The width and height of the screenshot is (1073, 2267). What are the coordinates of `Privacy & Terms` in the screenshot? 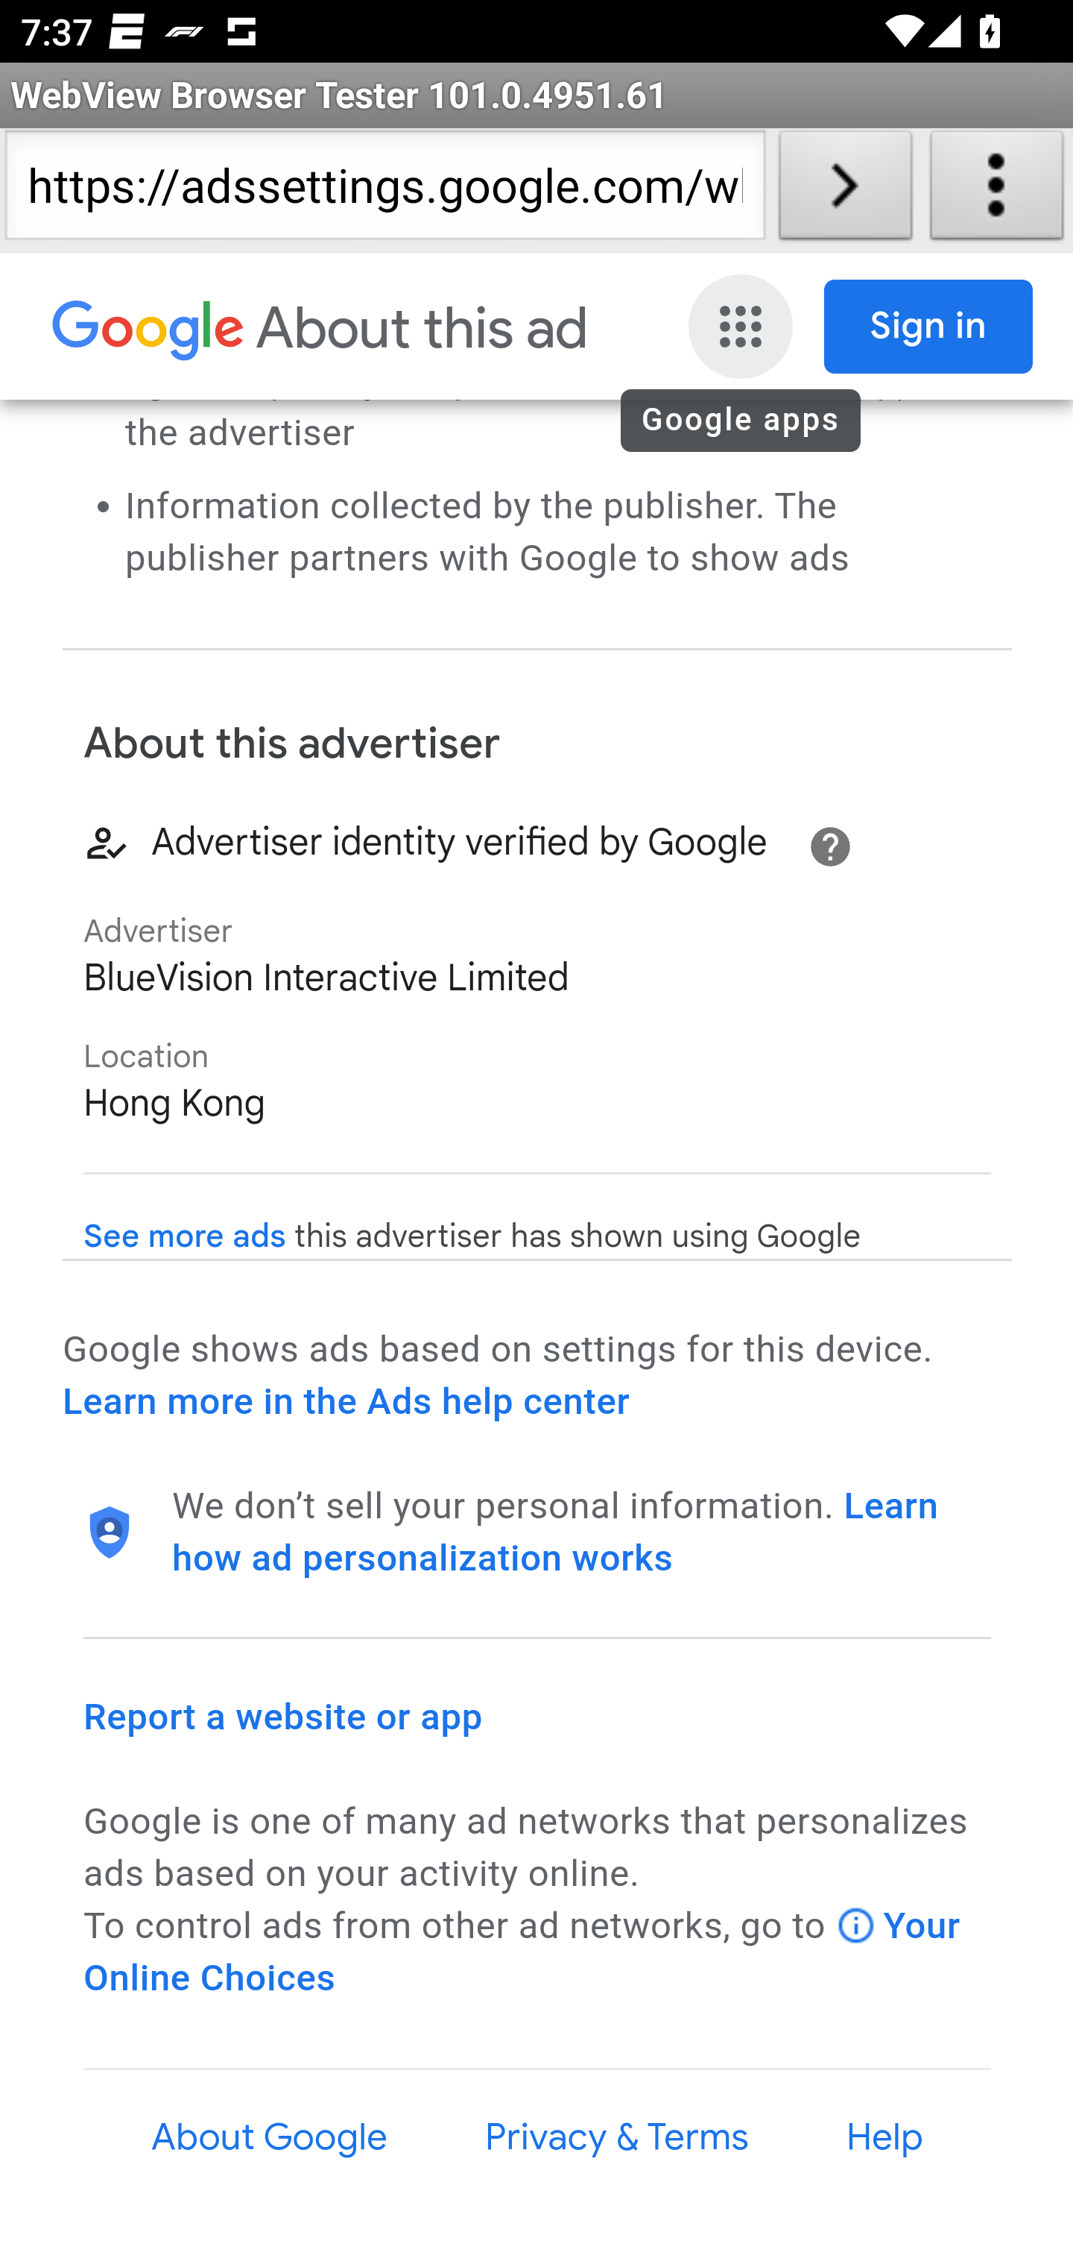 It's located at (615, 2137).